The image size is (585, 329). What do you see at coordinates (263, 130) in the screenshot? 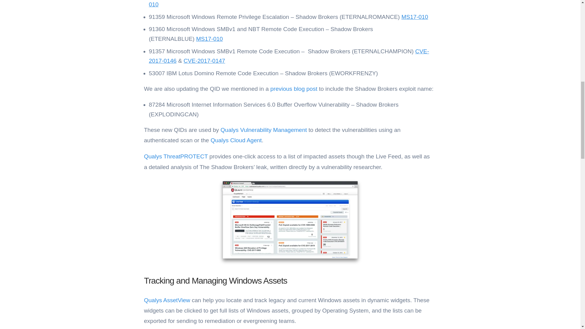
I see `Qualys Vulnerability Management` at bounding box center [263, 130].